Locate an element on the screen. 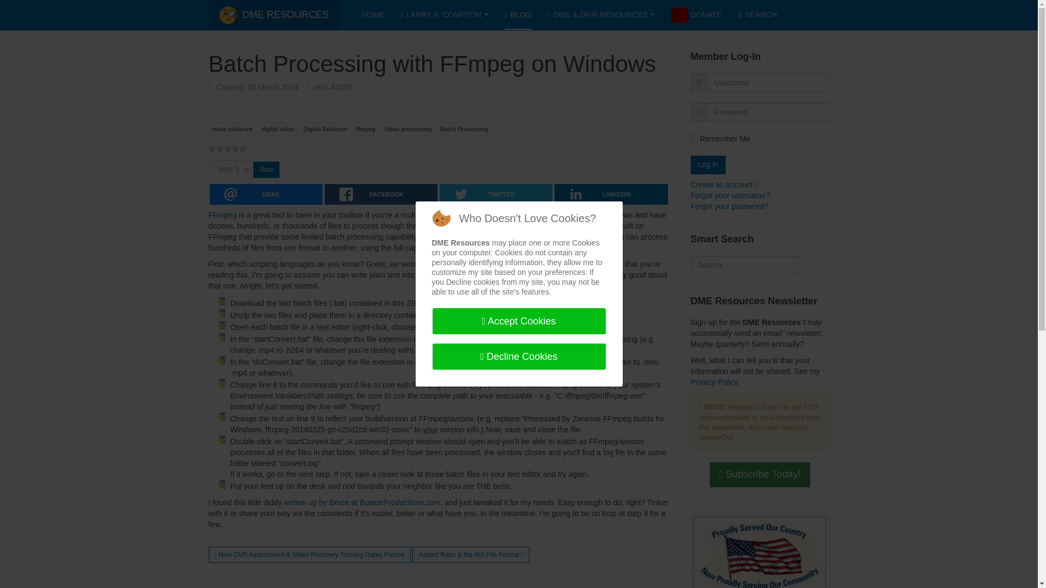 This screenshot has width=1046, height=588. BLOG is located at coordinates (518, 15).